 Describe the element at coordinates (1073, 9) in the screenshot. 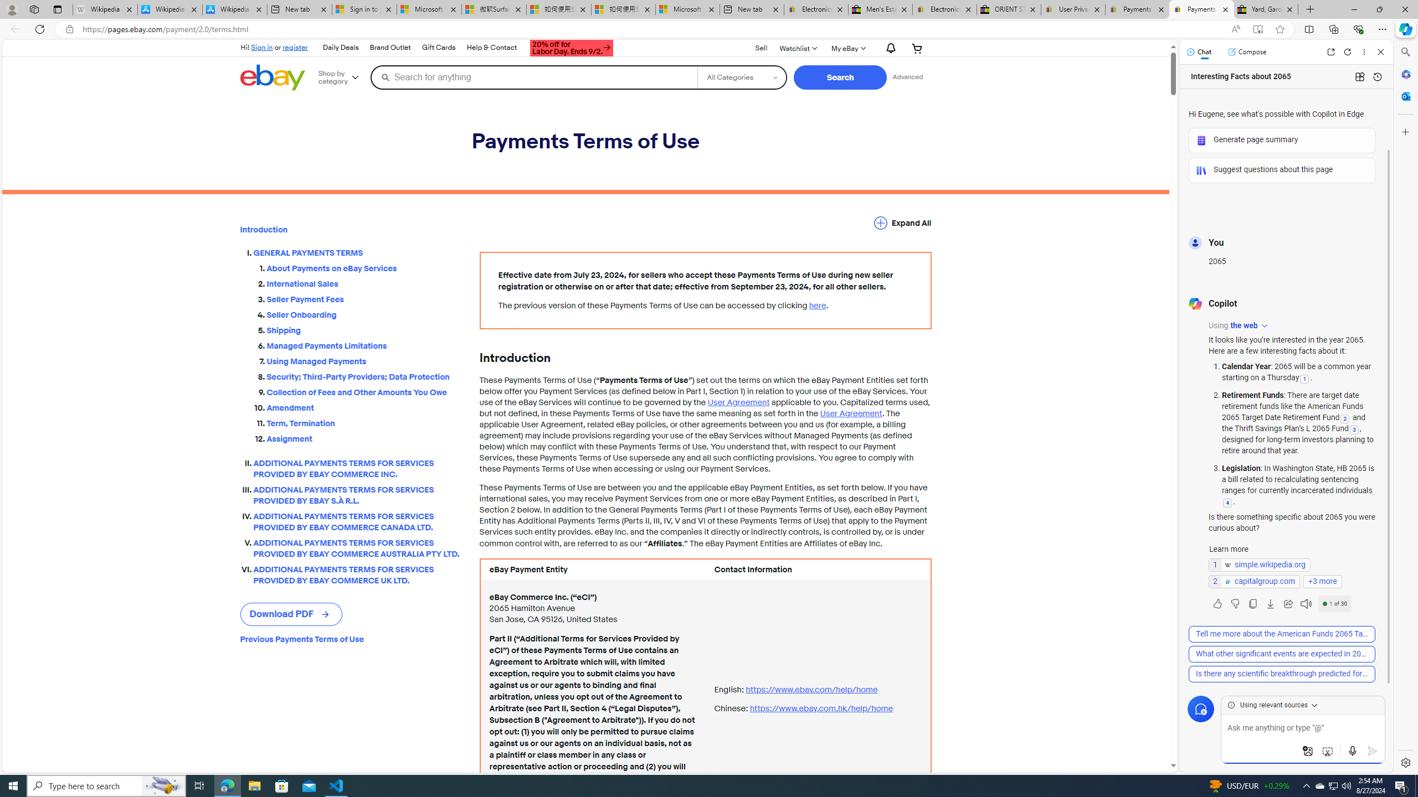

I see `User Privacy Notice | eBay` at that location.